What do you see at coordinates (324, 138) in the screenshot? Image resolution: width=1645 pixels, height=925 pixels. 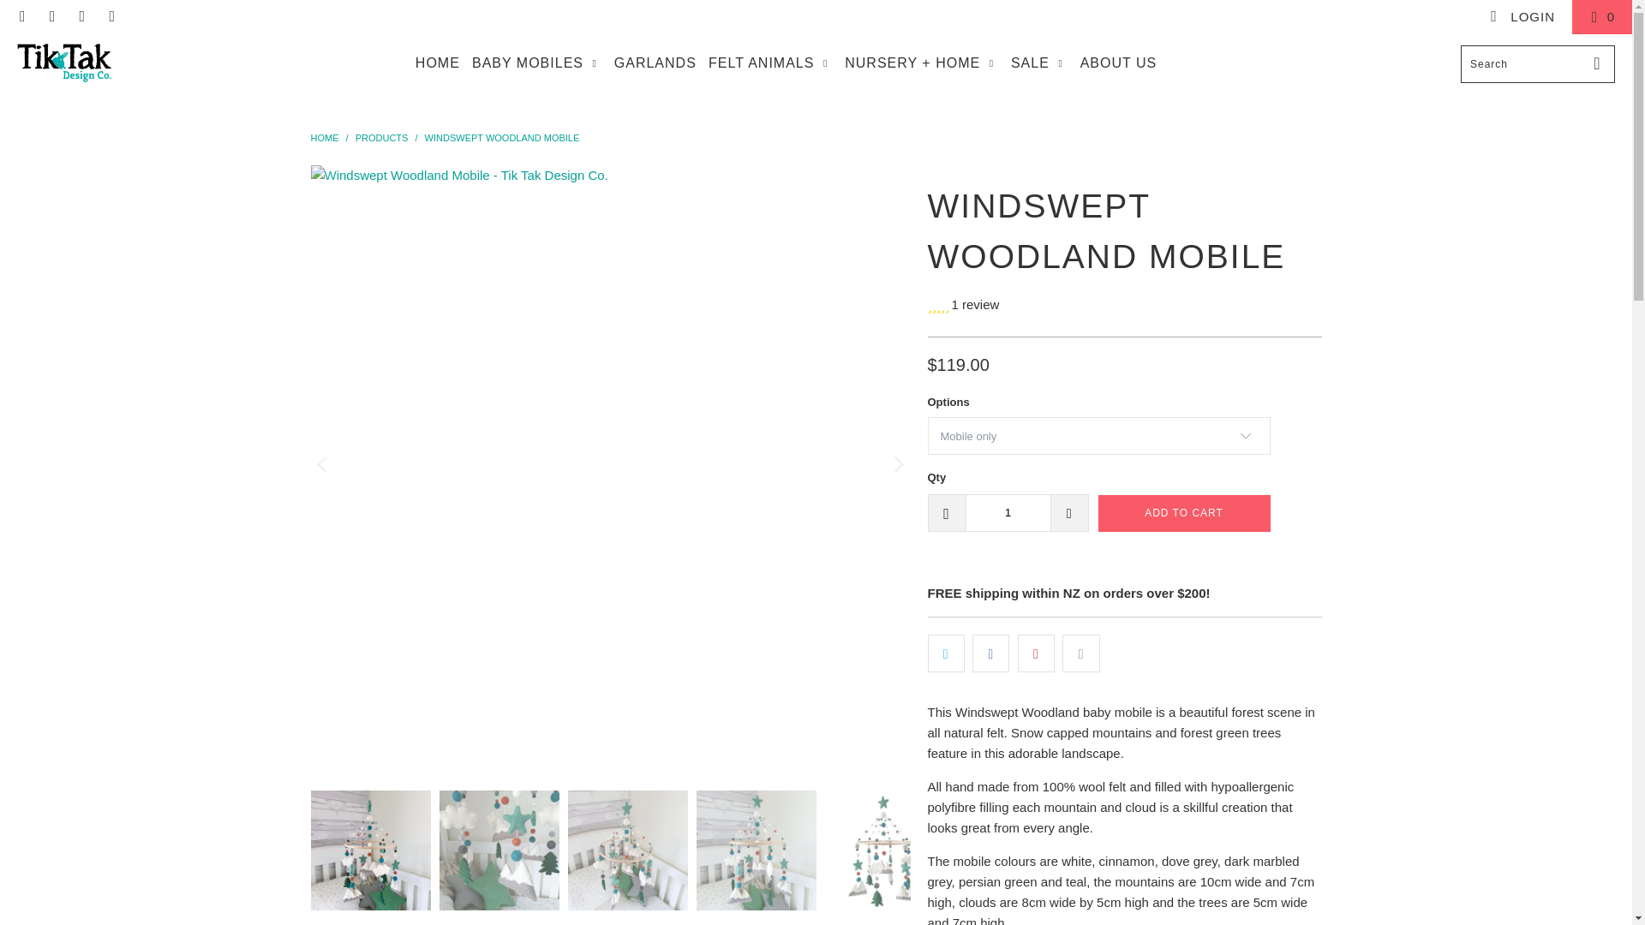 I see `Tik Tak Design Co.` at bounding box center [324, 138].